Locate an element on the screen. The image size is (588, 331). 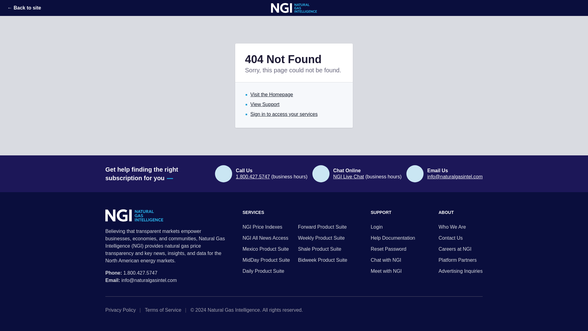
Forward Product Suite is located at coordinates (323, 227).